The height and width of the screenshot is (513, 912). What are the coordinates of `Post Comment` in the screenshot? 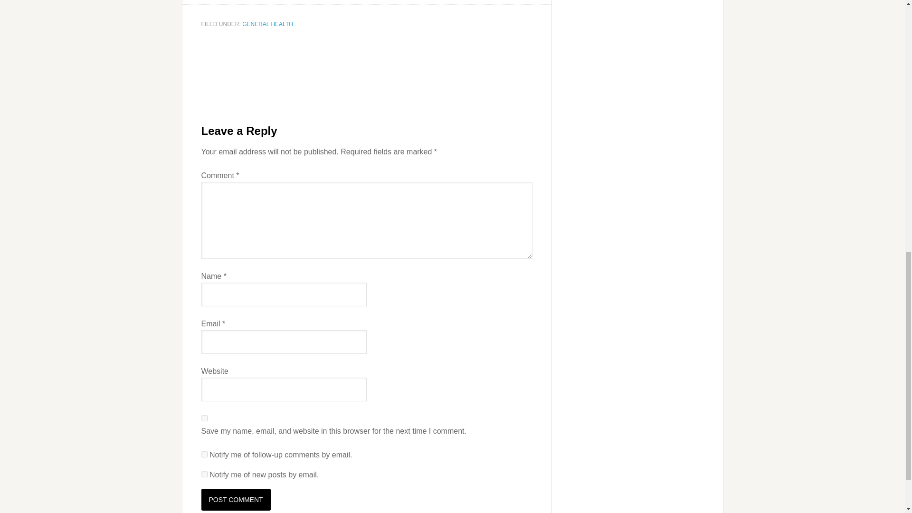 It's located at (236, 500).